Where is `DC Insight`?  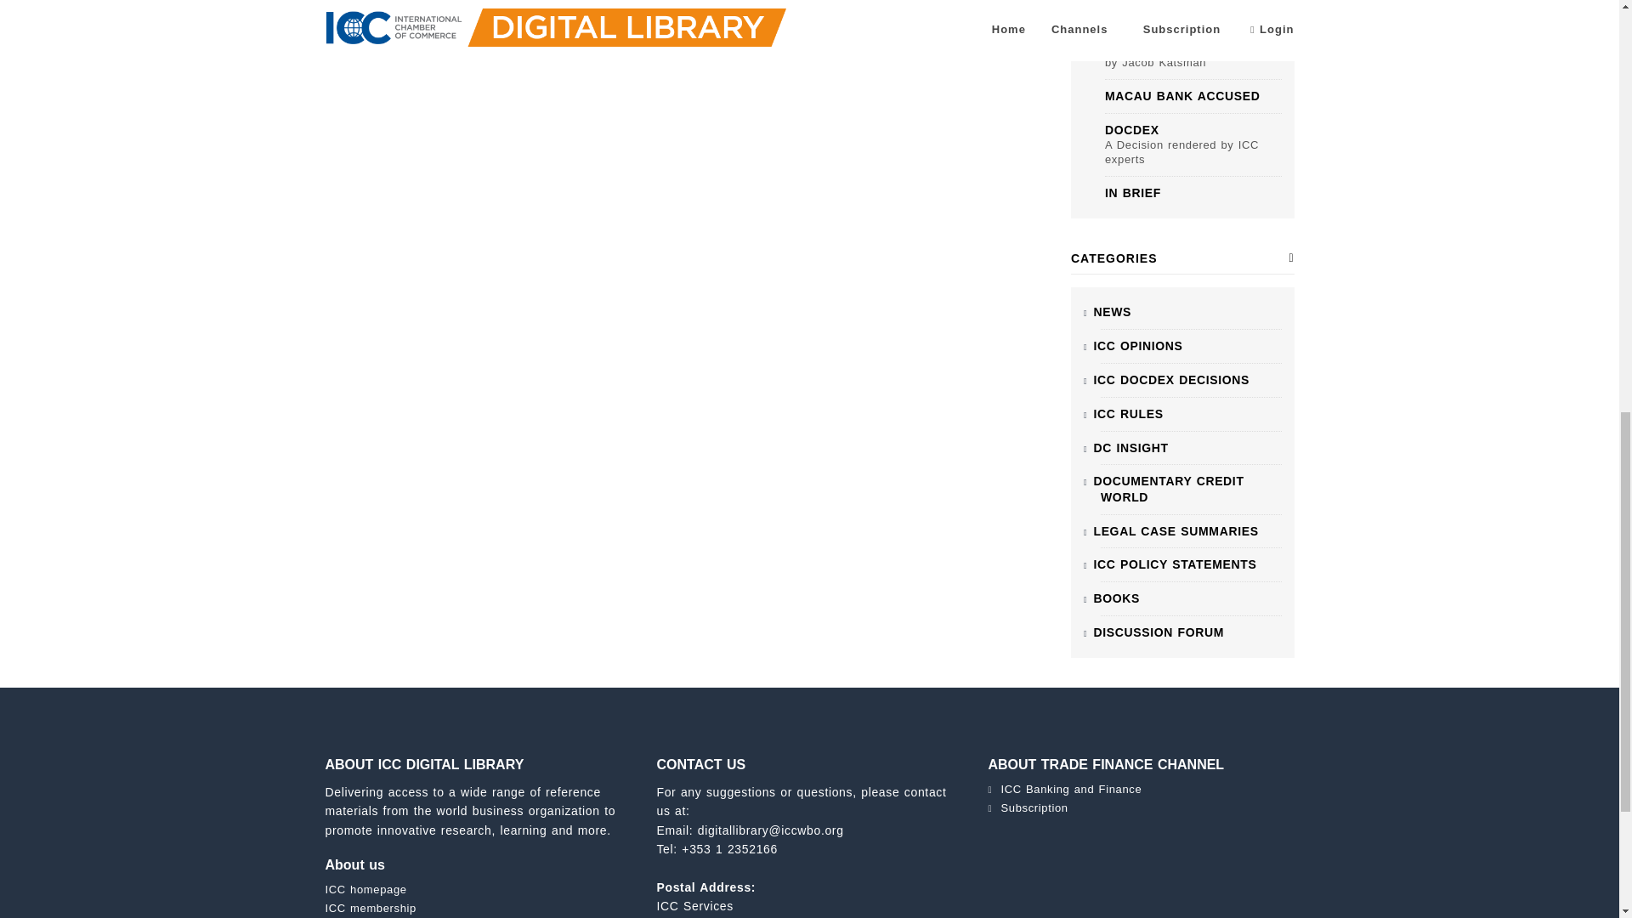
DC Insight is located at coordinates (1130, 447).